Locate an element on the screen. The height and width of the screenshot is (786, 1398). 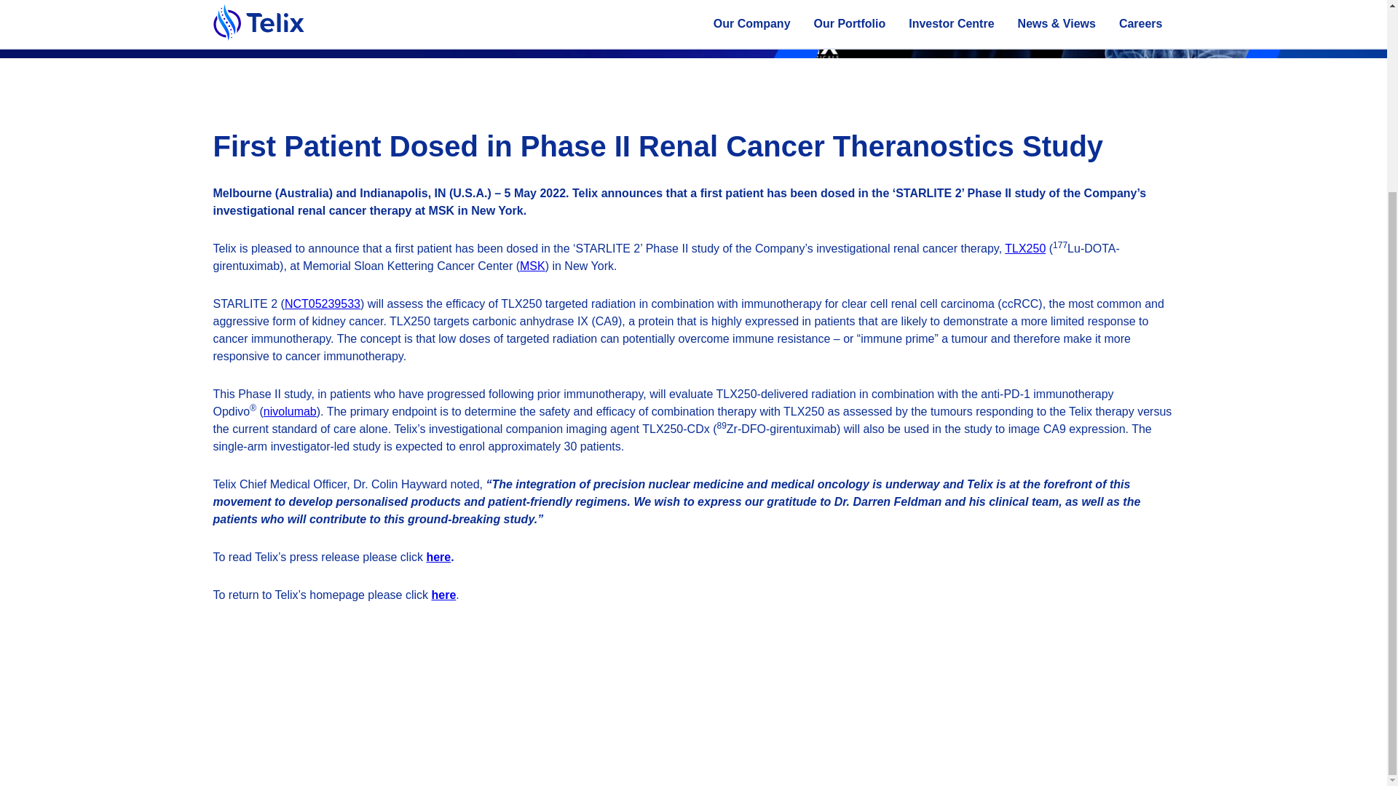
TLX250 is located at coordinates (1025, 247).